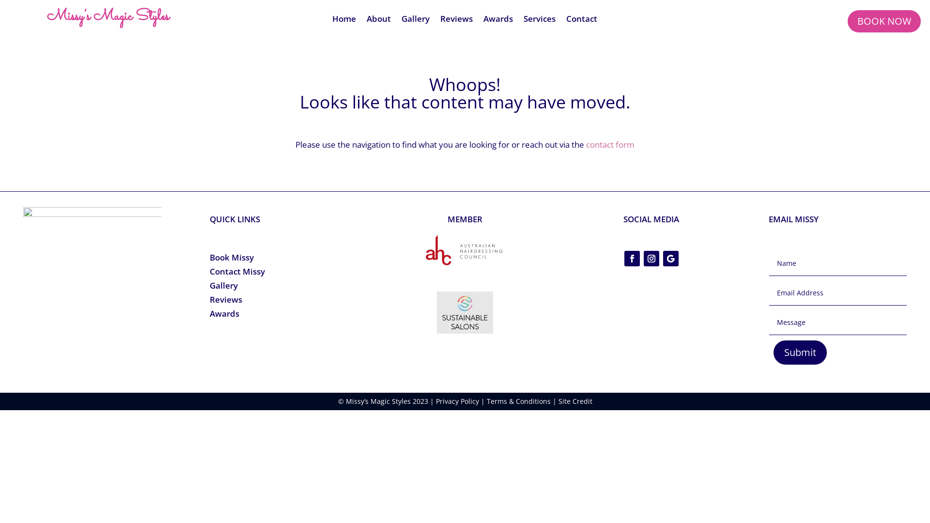 The height and width of the screenshot is (523, 930). I want to click on Follow on Instagram, so click(651, 259).